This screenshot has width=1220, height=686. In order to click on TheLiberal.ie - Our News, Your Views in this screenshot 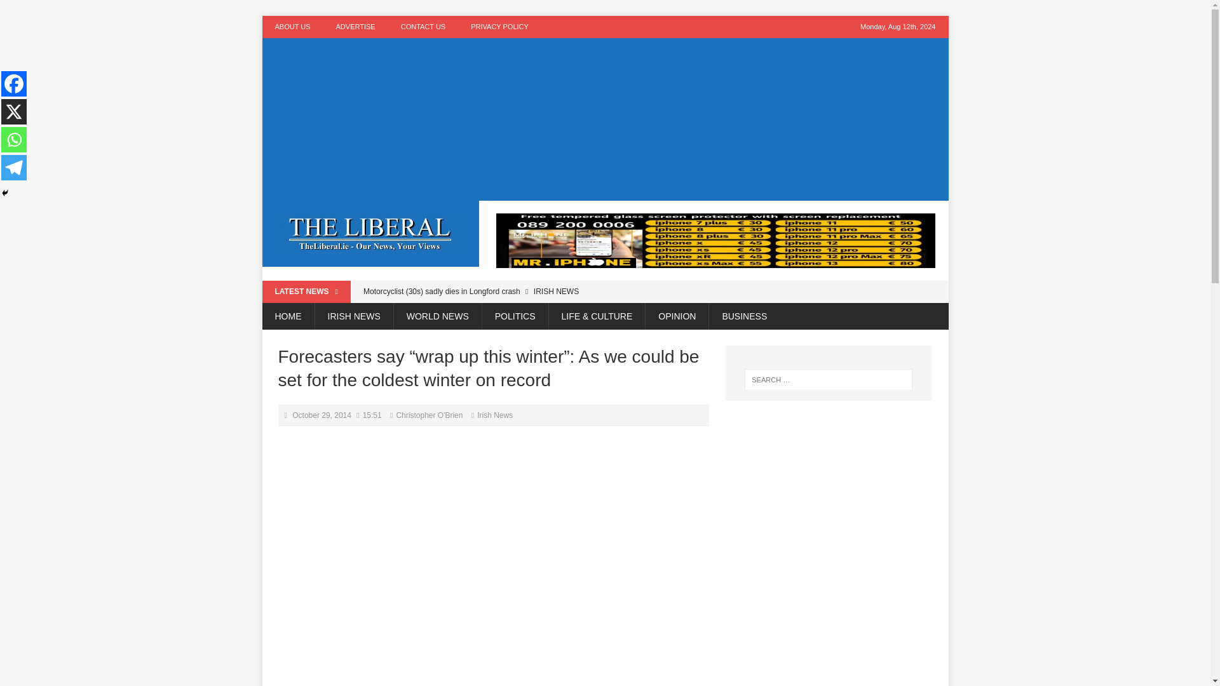, I will do `click(370, 234)`.